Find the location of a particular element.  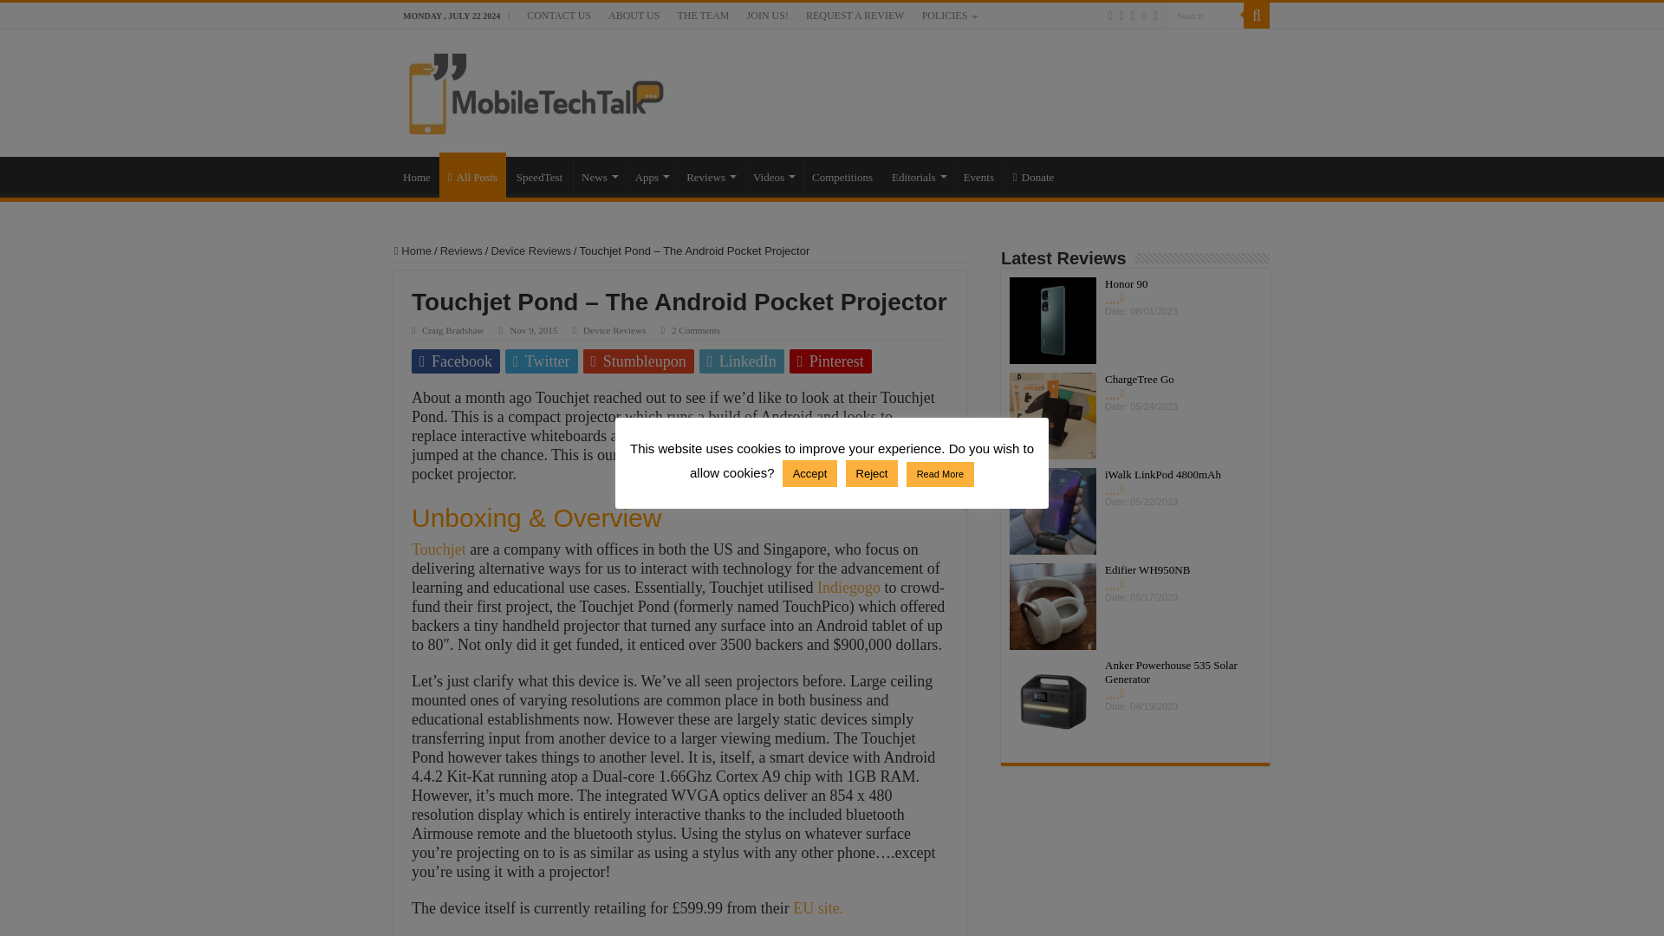

POLICIES is located at coordinates (949, 16).